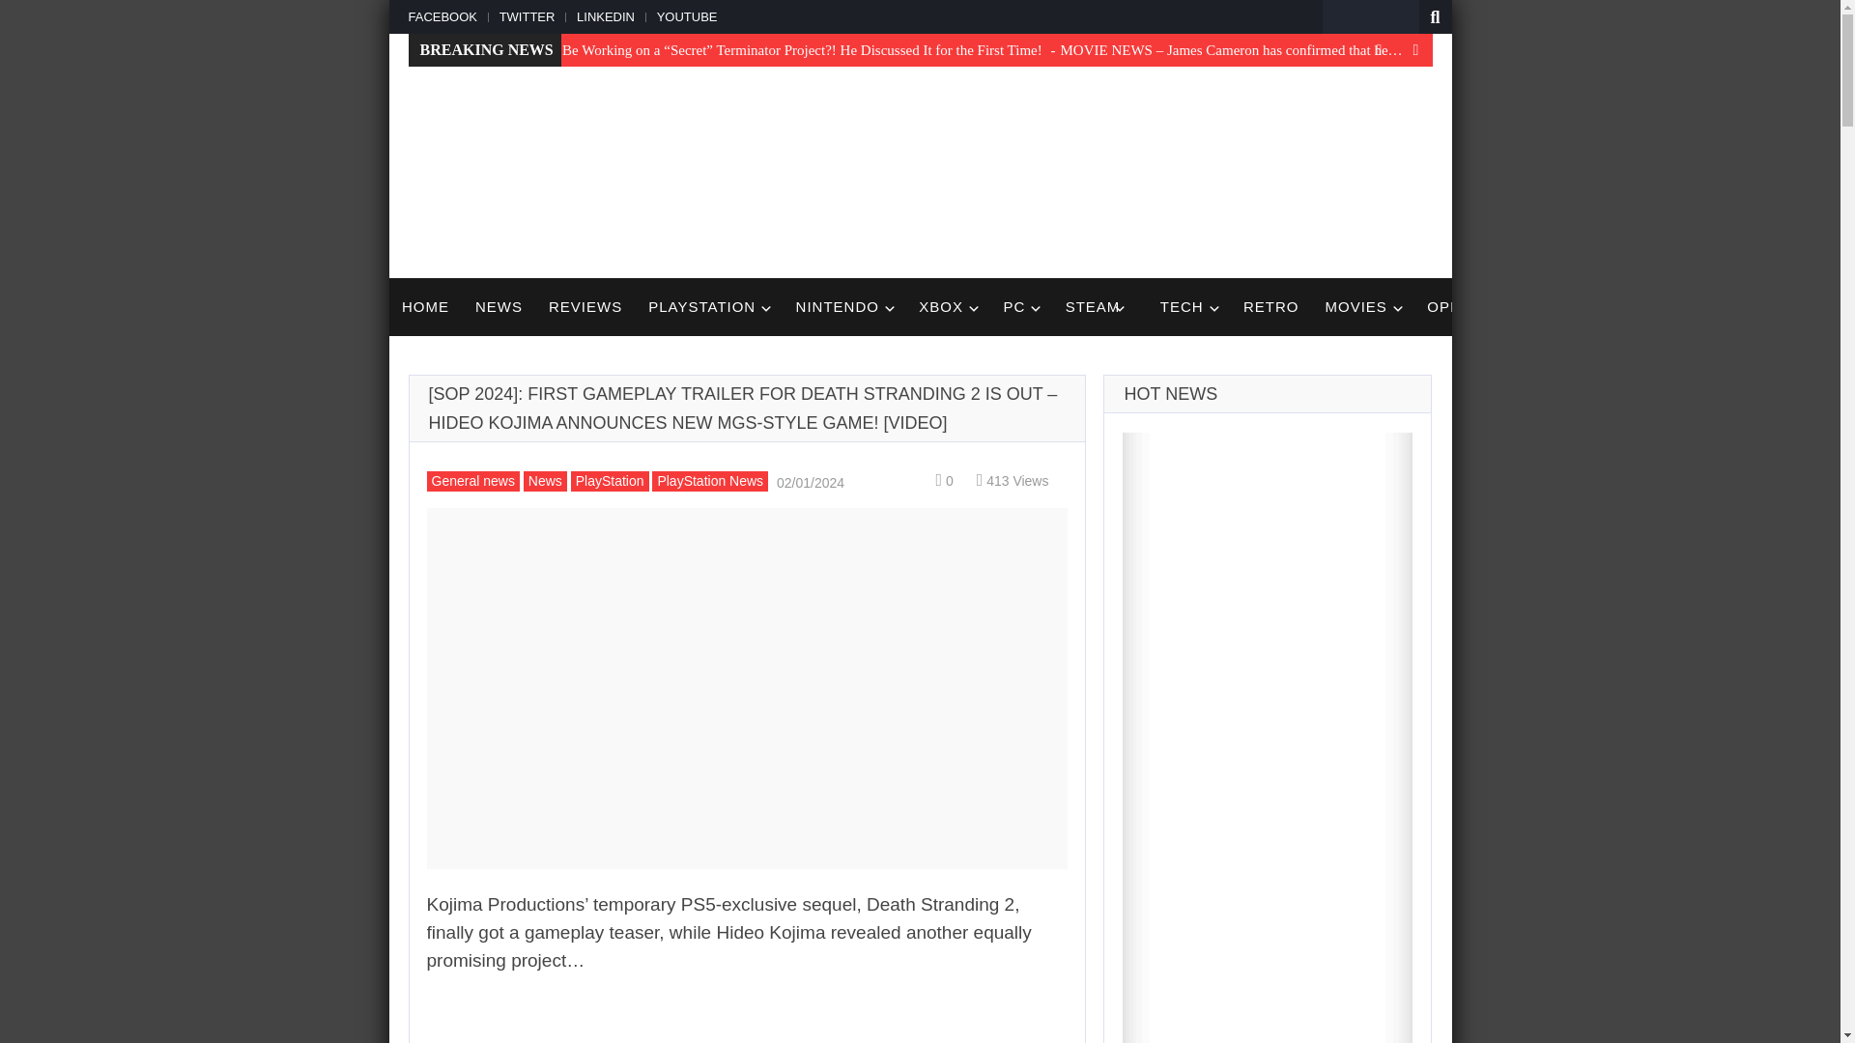 The width and height of the screenshot is (1855, 1043). What do you see at coordinates (1080, 170) in the screenshot?
I see `Advertisement` at bounding box center [1080, 170].